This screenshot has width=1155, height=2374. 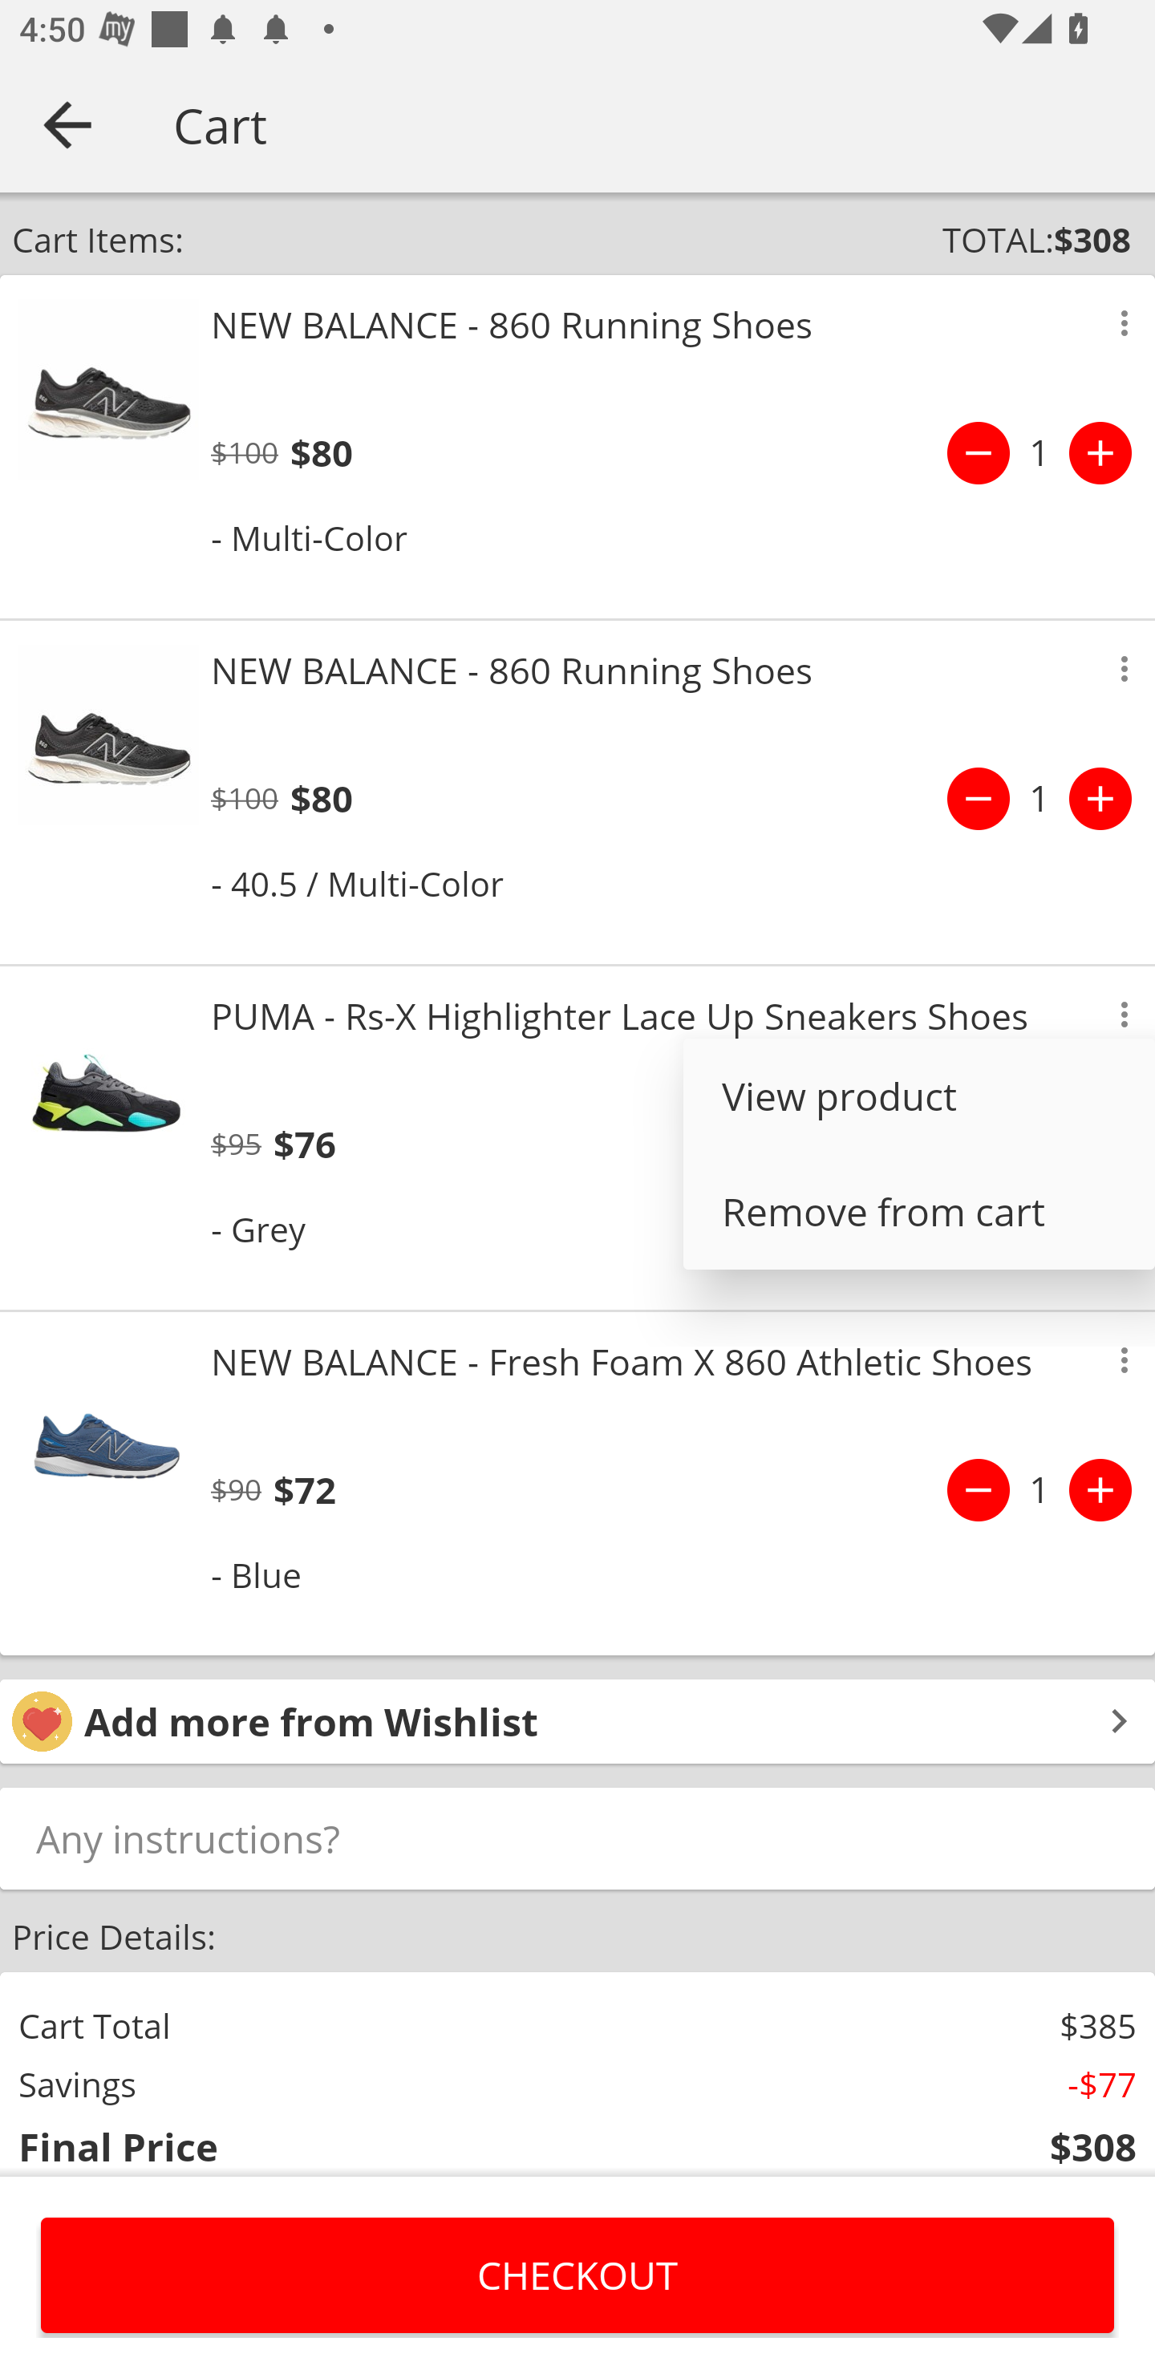 What do you see at coordinates (919, 1211) in the screenshot?
I see `Remove from cart` at bounding box center [919, 1211].